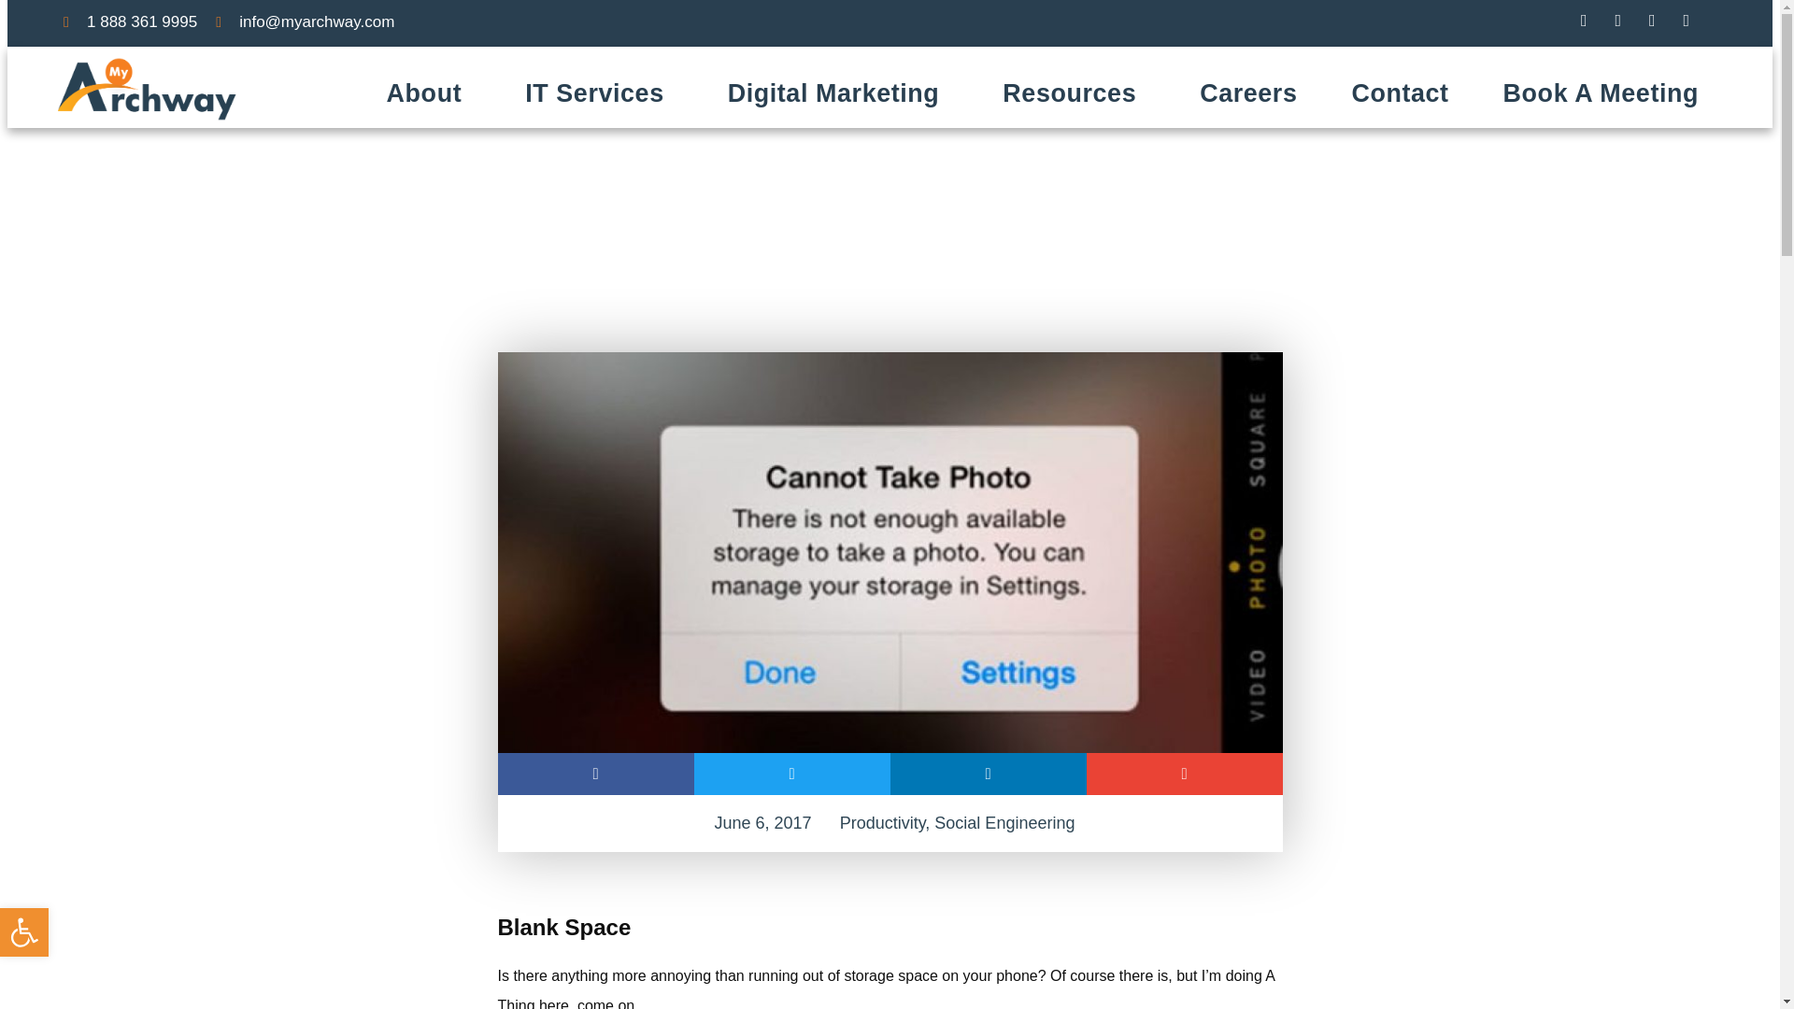 The width and height of the screenshot is (1794, 1009). Describe the element at coordinates (759, 823) in the screenshot. I see `June 6, 2017` at that location.